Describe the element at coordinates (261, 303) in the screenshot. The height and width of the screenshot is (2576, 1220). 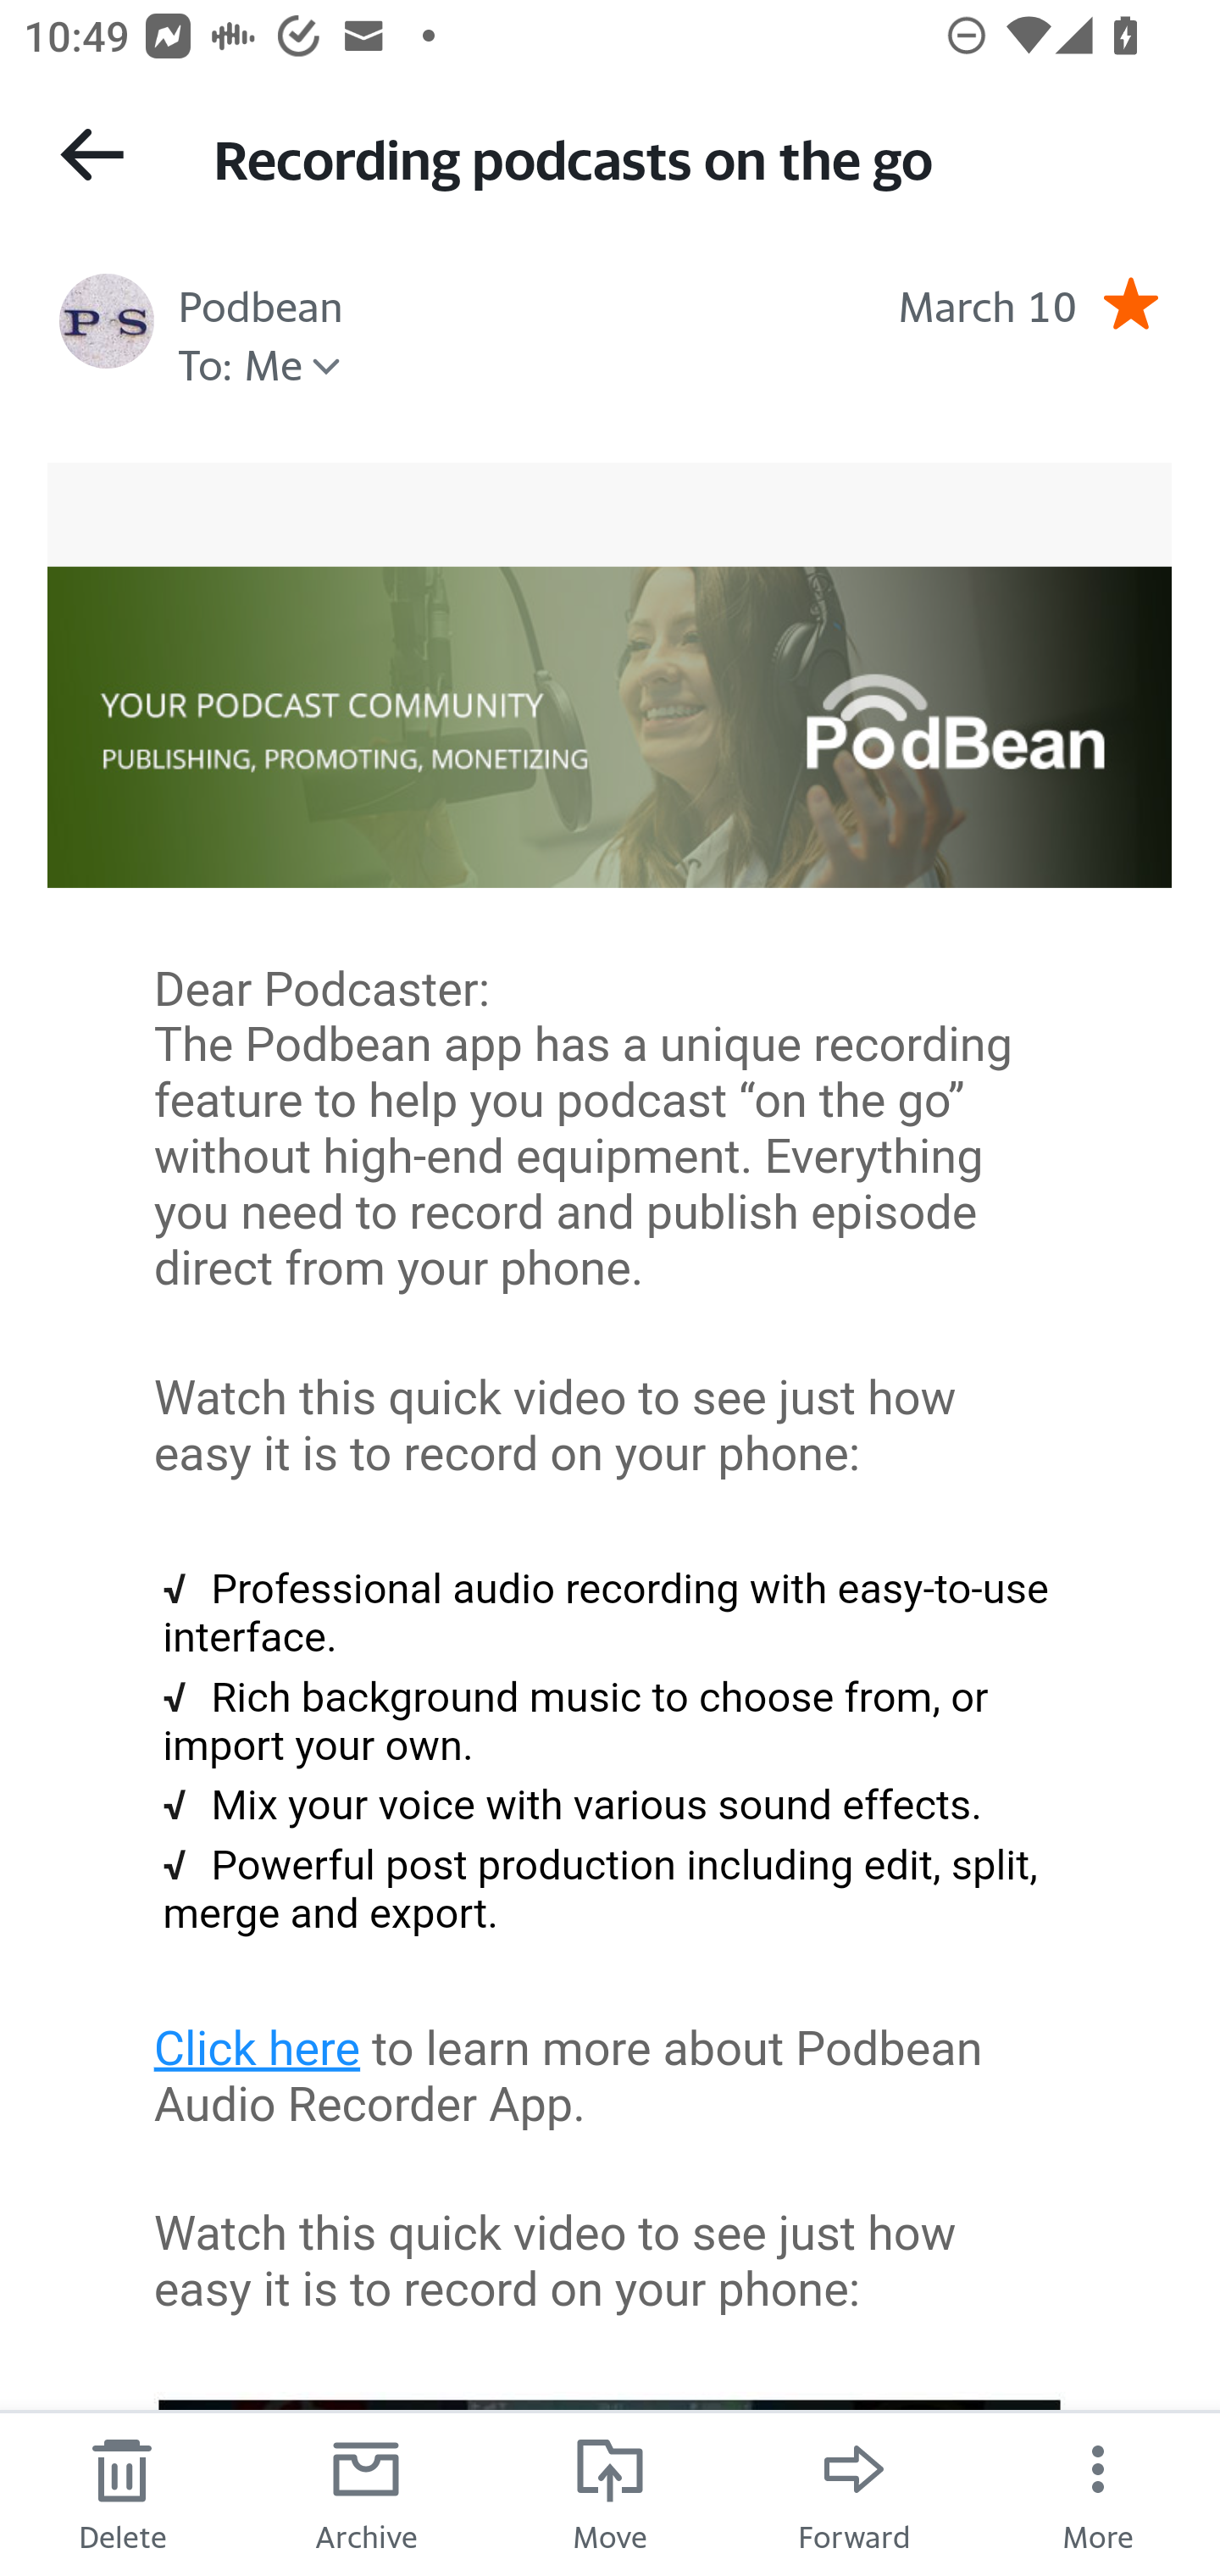
I see `Podbean Sender Podbean` at that location.